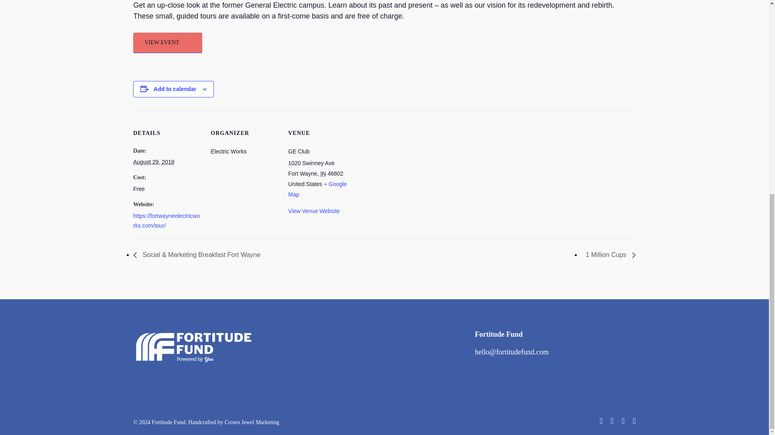  I want to click on 2018-08-29, so click(154, 162).